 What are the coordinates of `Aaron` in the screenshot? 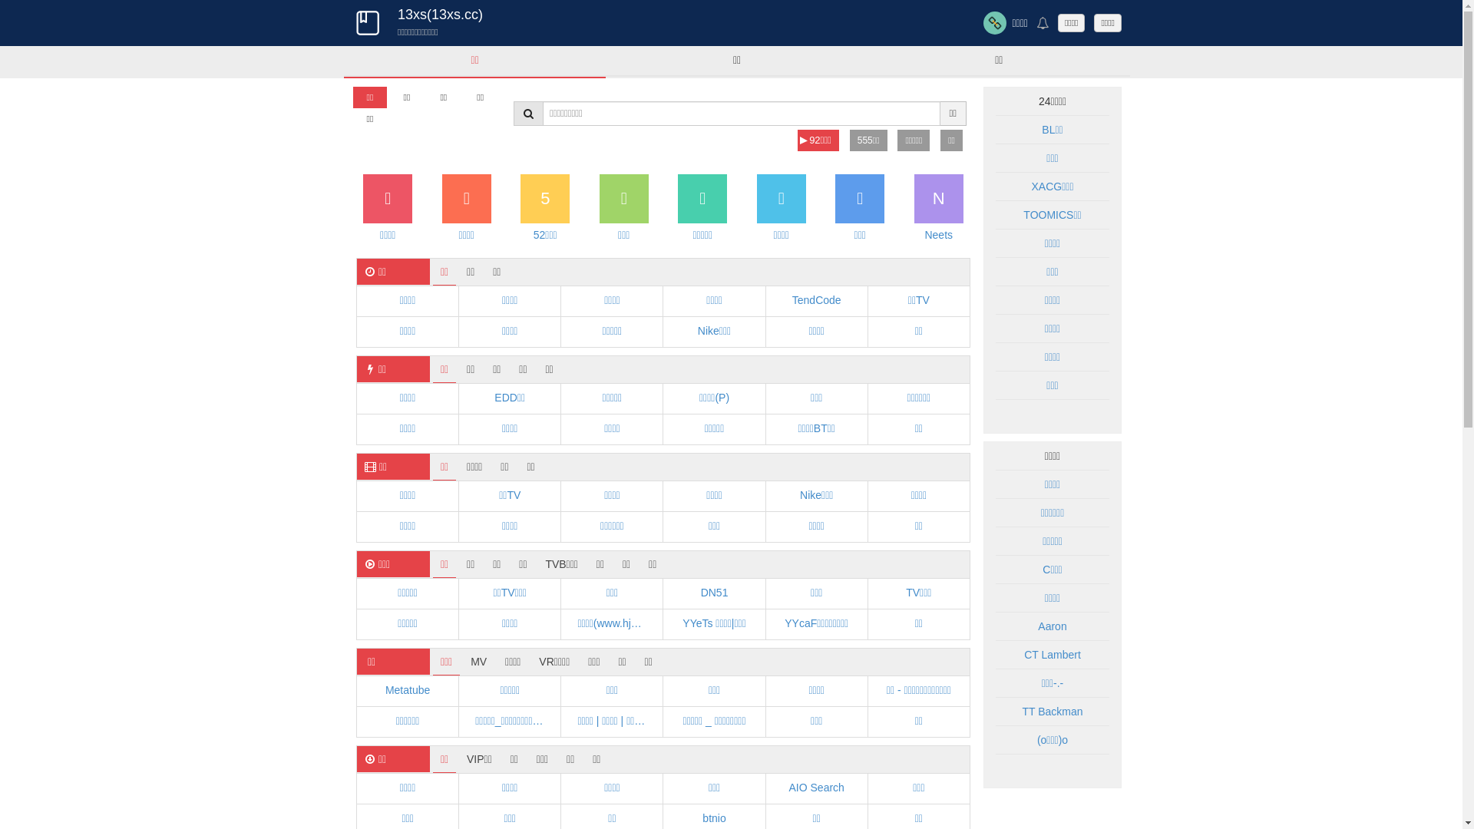 It's located at (1052, 626).